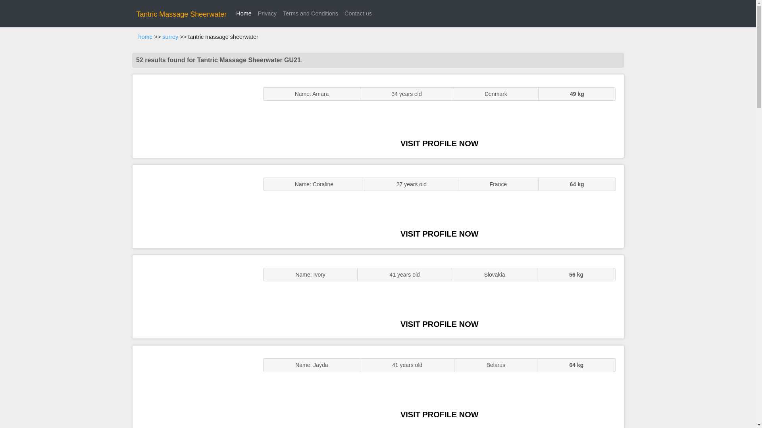  Describe the element at coordinates (194, 116) in the screenshot. I see ` ENGLISH STUNNER` at that location.